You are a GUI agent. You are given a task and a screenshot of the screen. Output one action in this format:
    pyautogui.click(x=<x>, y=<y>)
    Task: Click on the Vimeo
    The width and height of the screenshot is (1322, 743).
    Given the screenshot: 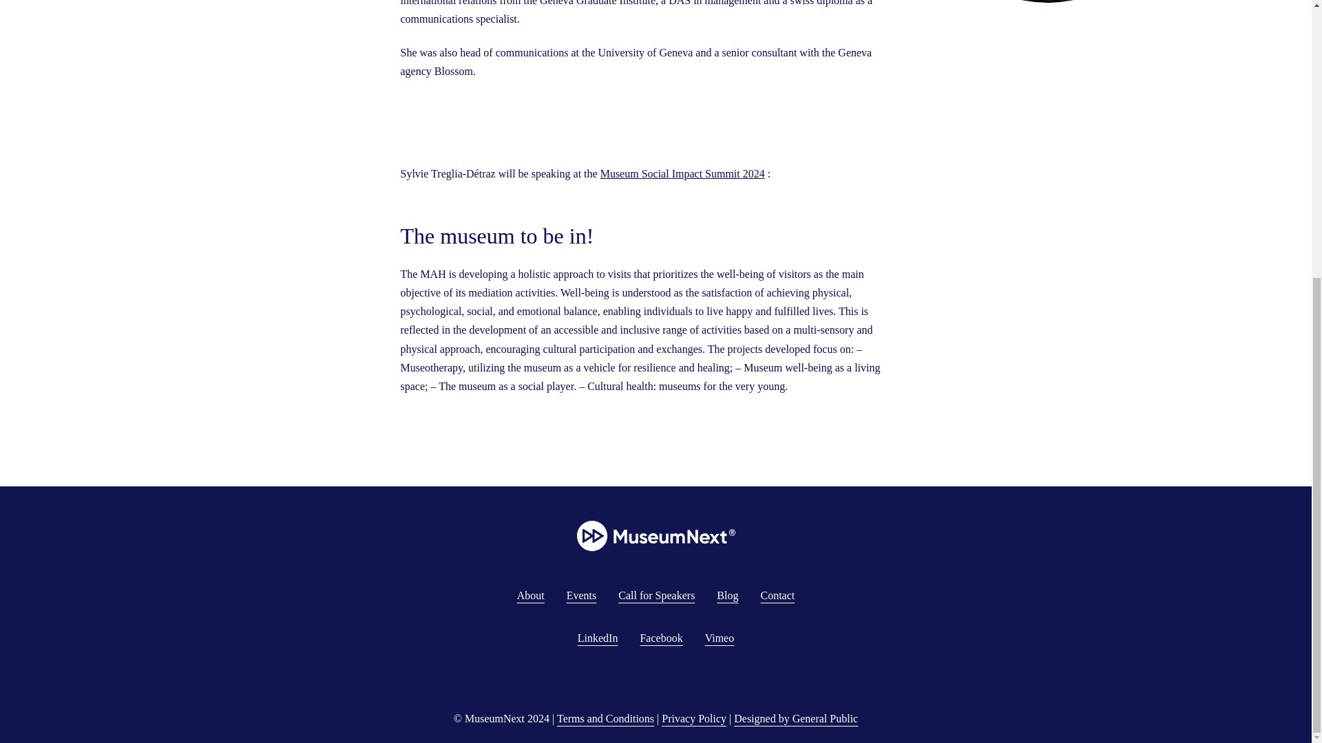 What is the action you would take?
    pyautogui.click(x=720, y=638)
    